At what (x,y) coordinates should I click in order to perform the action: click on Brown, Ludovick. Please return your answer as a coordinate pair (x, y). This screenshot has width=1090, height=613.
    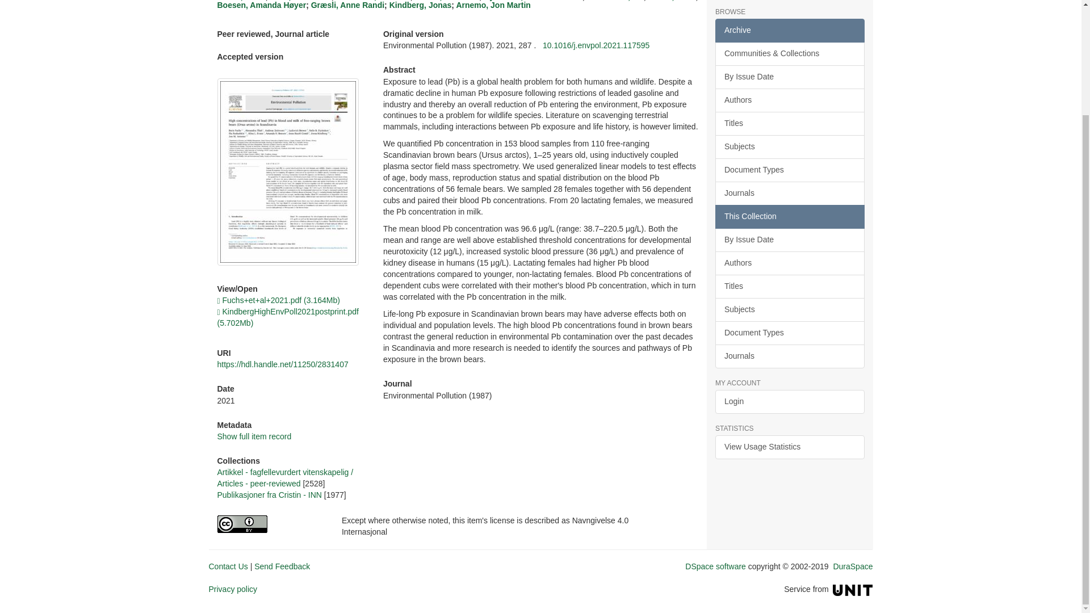
    Looking at the image, I should click on (447, 1).